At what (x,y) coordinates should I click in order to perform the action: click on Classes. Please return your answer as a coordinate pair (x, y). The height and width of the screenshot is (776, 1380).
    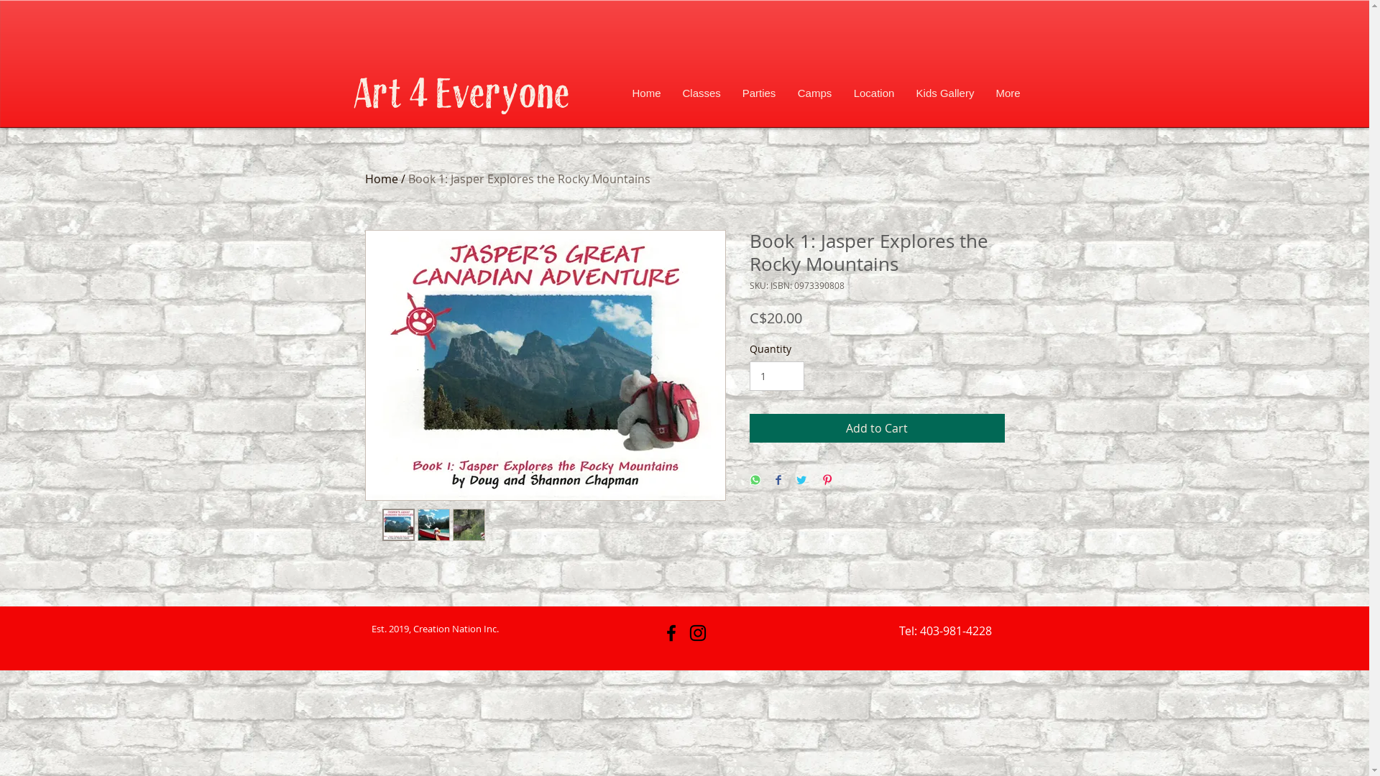
    Looking at the image, I should click on (701, 93).